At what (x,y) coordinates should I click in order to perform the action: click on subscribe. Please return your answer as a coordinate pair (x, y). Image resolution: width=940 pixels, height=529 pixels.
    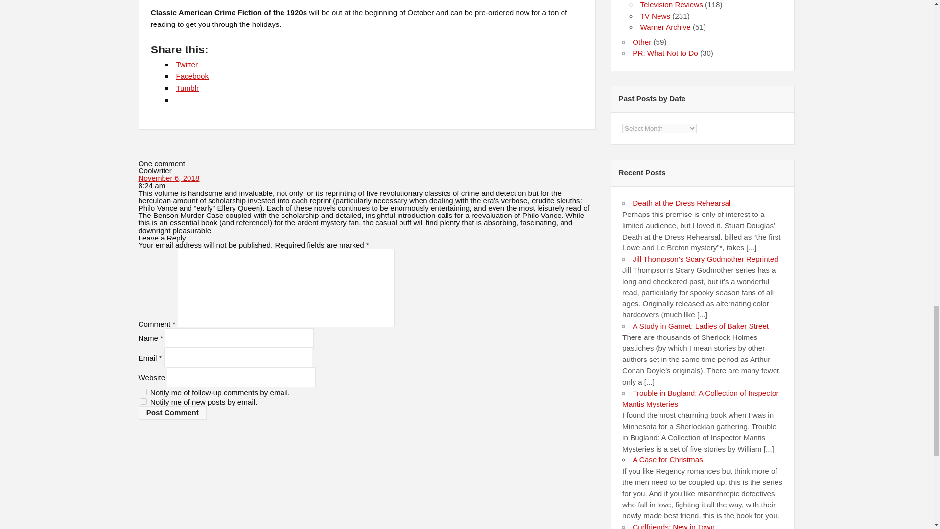
    Looking at the image, I should click on (143, 402).